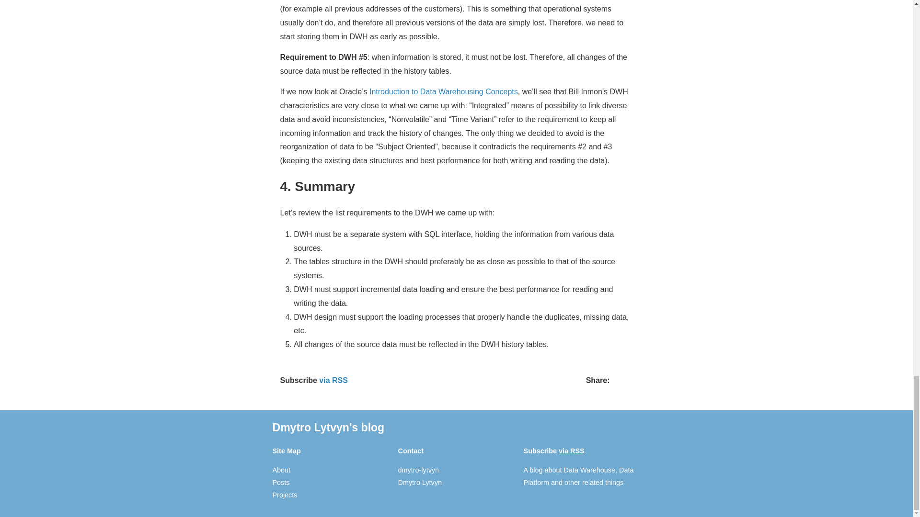  Describe the element at coordinates (281, 483) in the screenshot. I see `Posts` at that location.